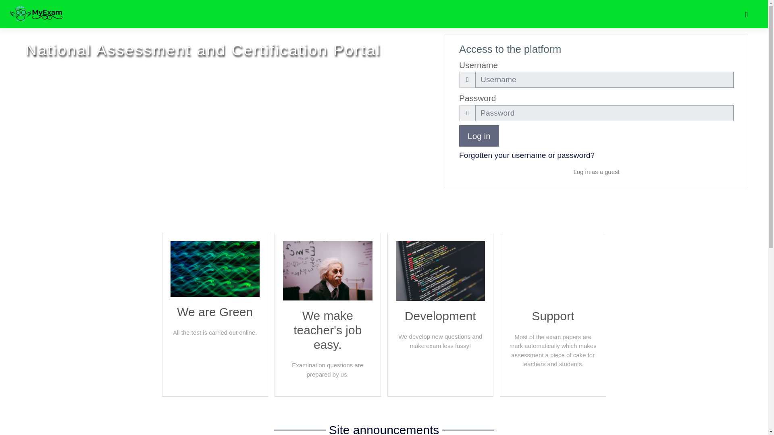  What do you see at coordinates (596, 172) in the screenshot?
I see `Log in as a guest` at bounding box center [596, 172].